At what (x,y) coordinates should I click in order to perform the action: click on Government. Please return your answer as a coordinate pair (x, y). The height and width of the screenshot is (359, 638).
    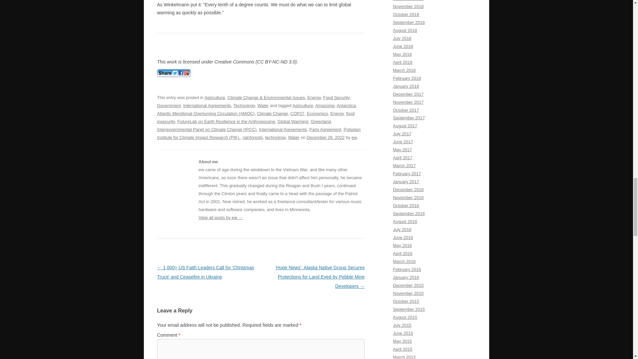
    Looking at the image, I should click on (169, 105).